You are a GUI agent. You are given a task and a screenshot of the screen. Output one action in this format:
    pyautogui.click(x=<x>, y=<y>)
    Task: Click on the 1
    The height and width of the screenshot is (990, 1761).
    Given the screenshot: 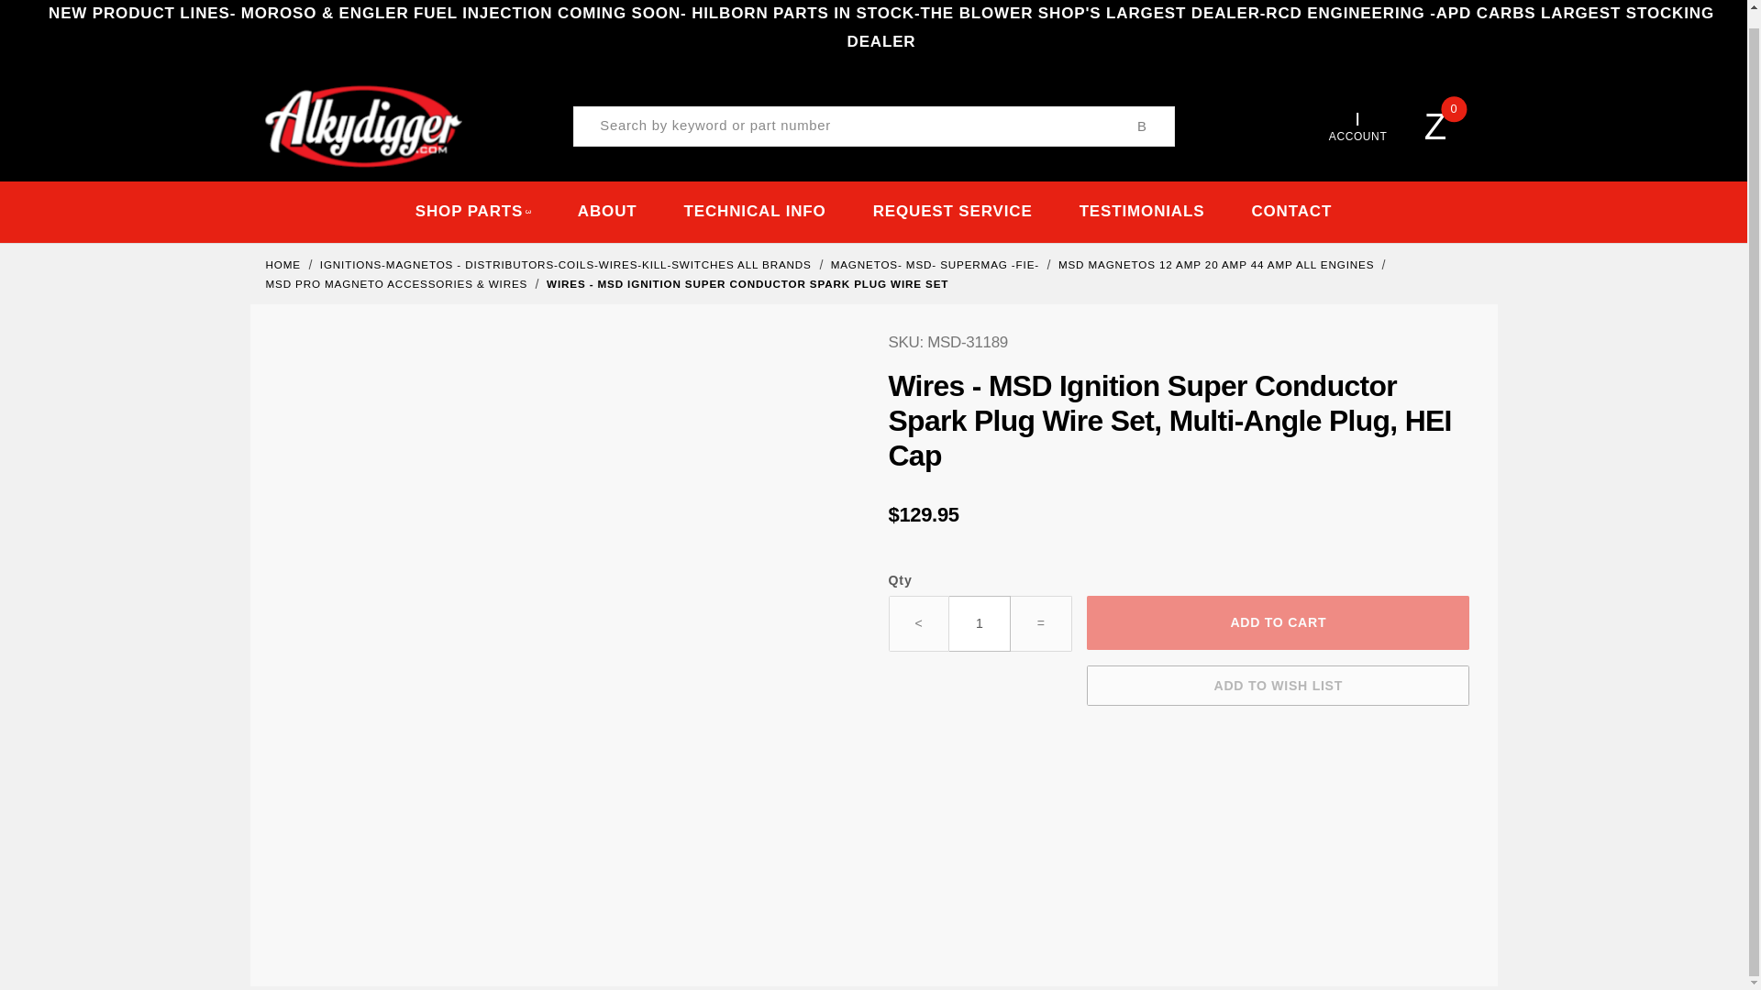 What is the action you would take?
    pyautogui.click(x=980, y=623)
    